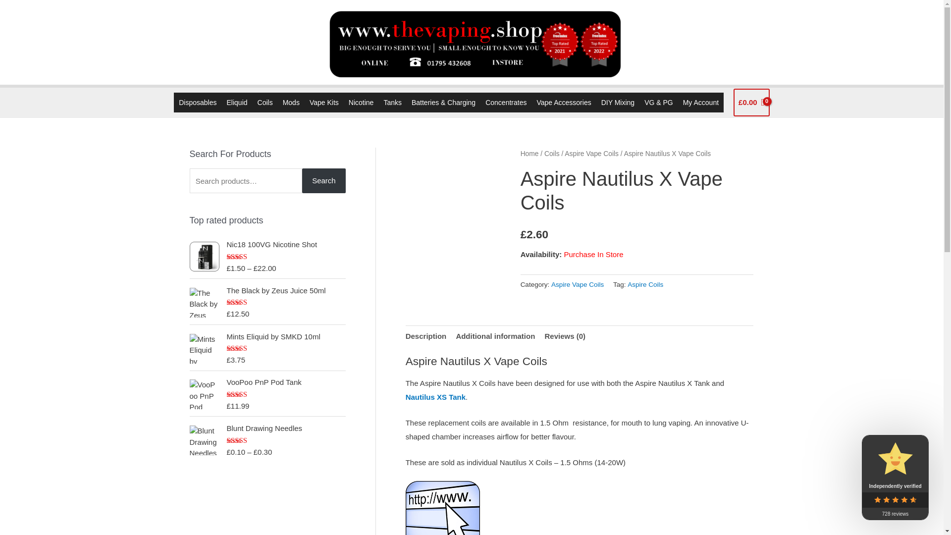  I want to click on The Black by Zeus Juice 50ml, so click(286, 291).